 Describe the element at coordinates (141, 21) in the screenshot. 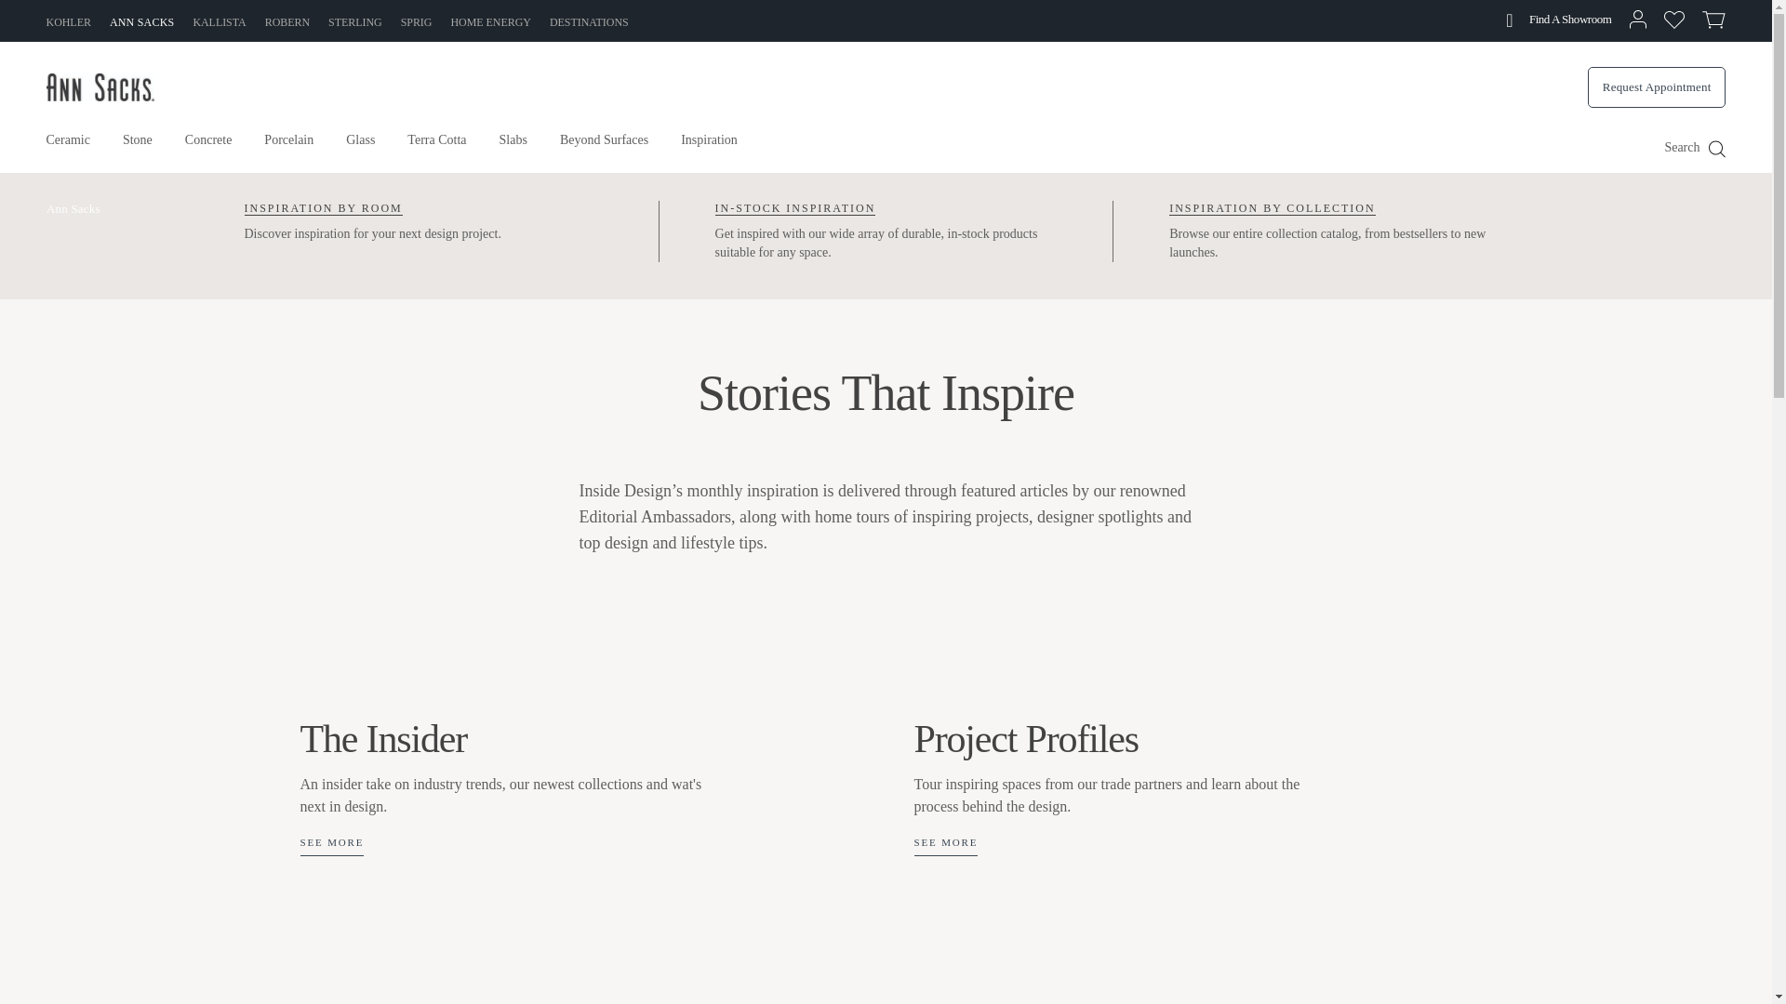

I see `Concrete` at that location.